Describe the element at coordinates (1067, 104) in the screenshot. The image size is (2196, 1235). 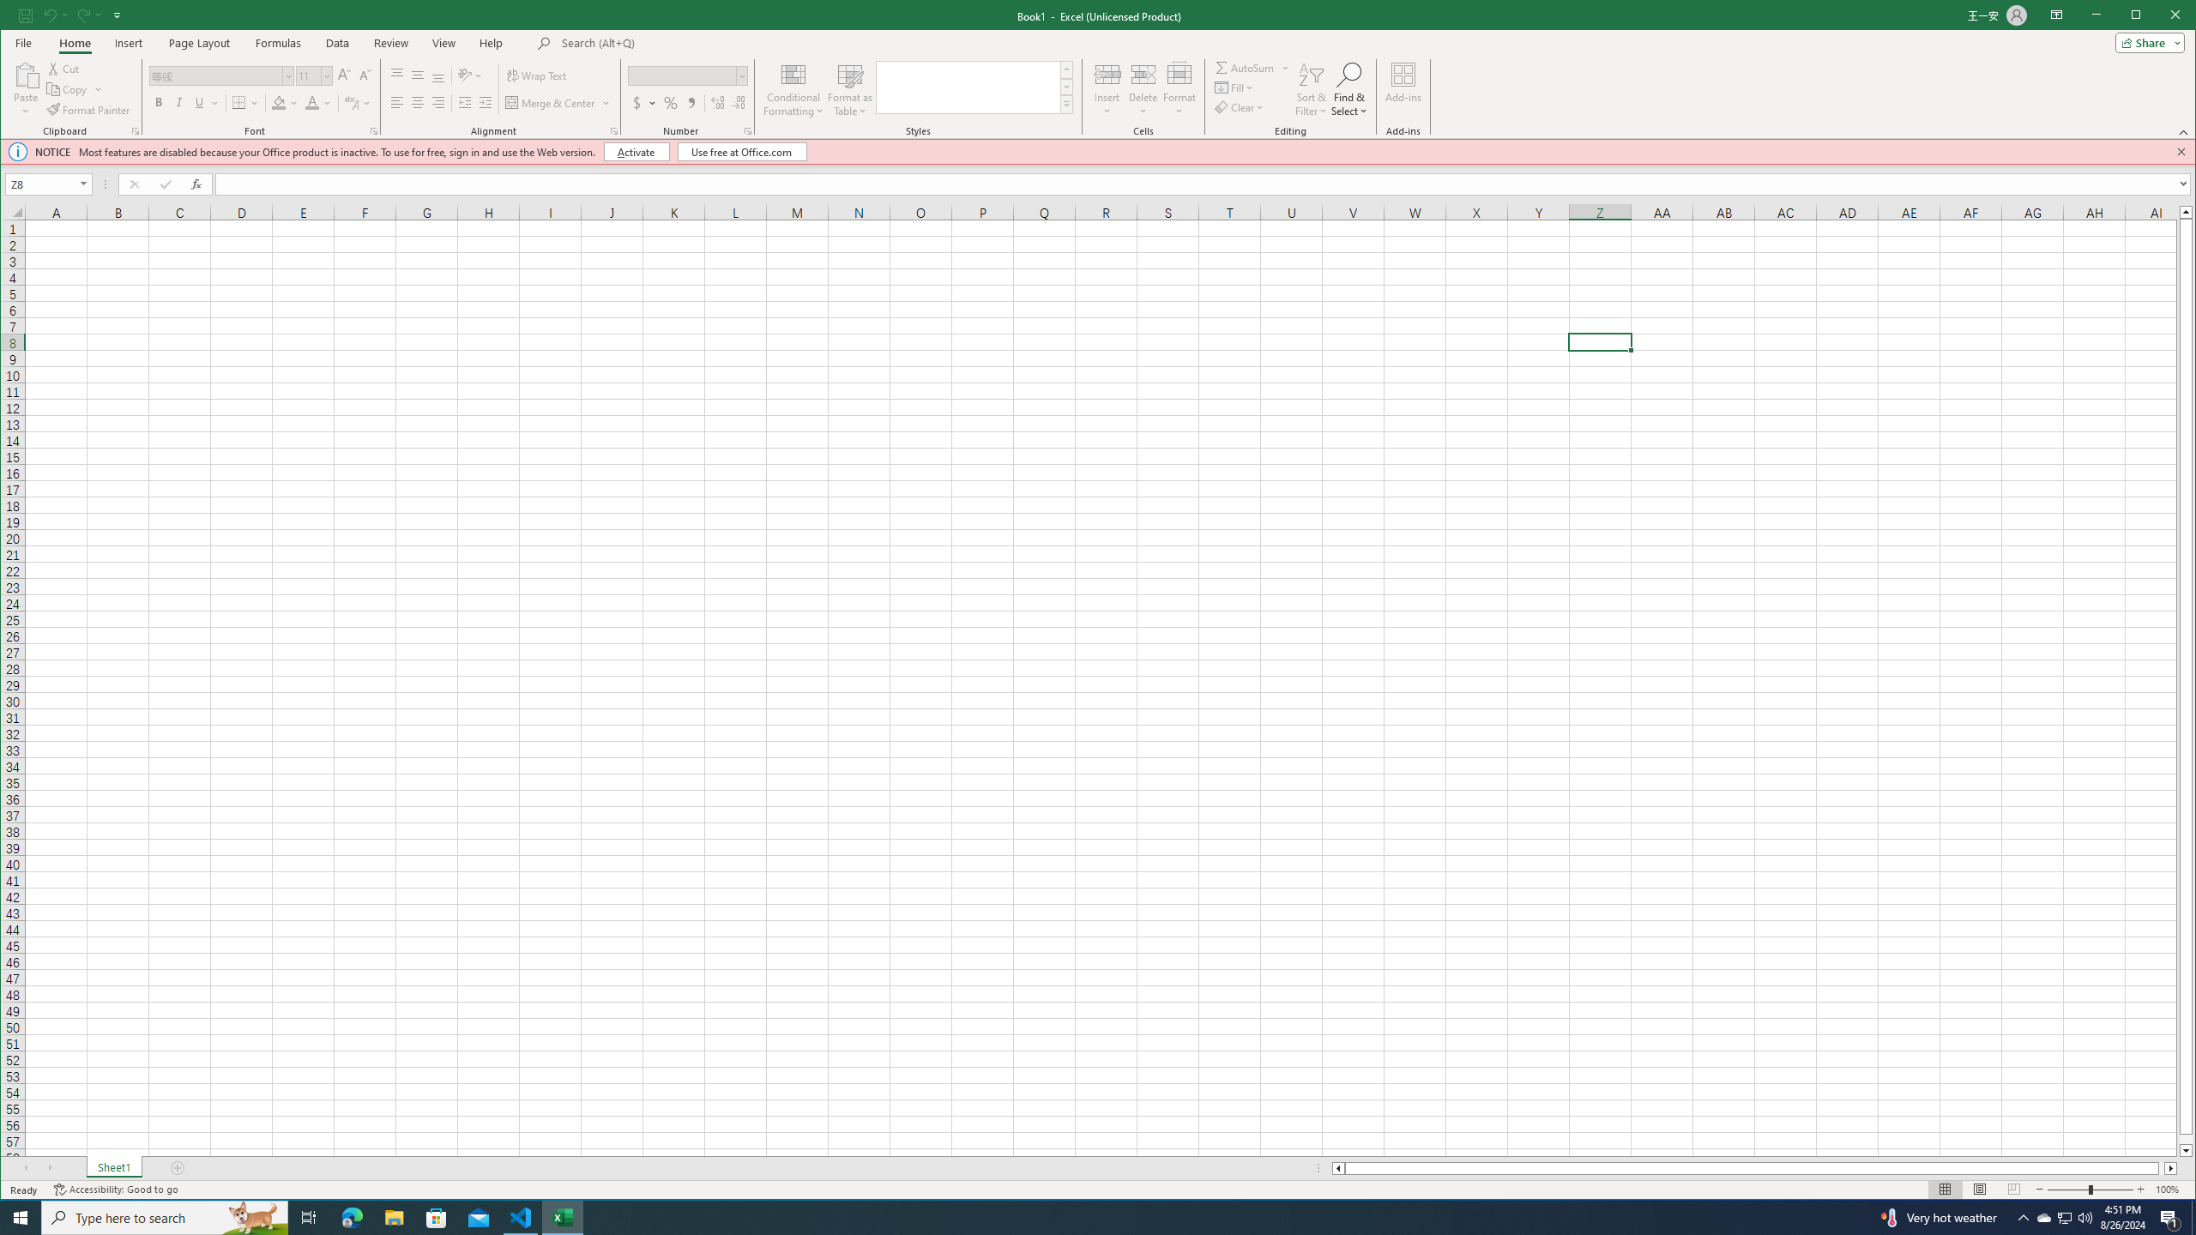
I see `Cell Styles` at that location.